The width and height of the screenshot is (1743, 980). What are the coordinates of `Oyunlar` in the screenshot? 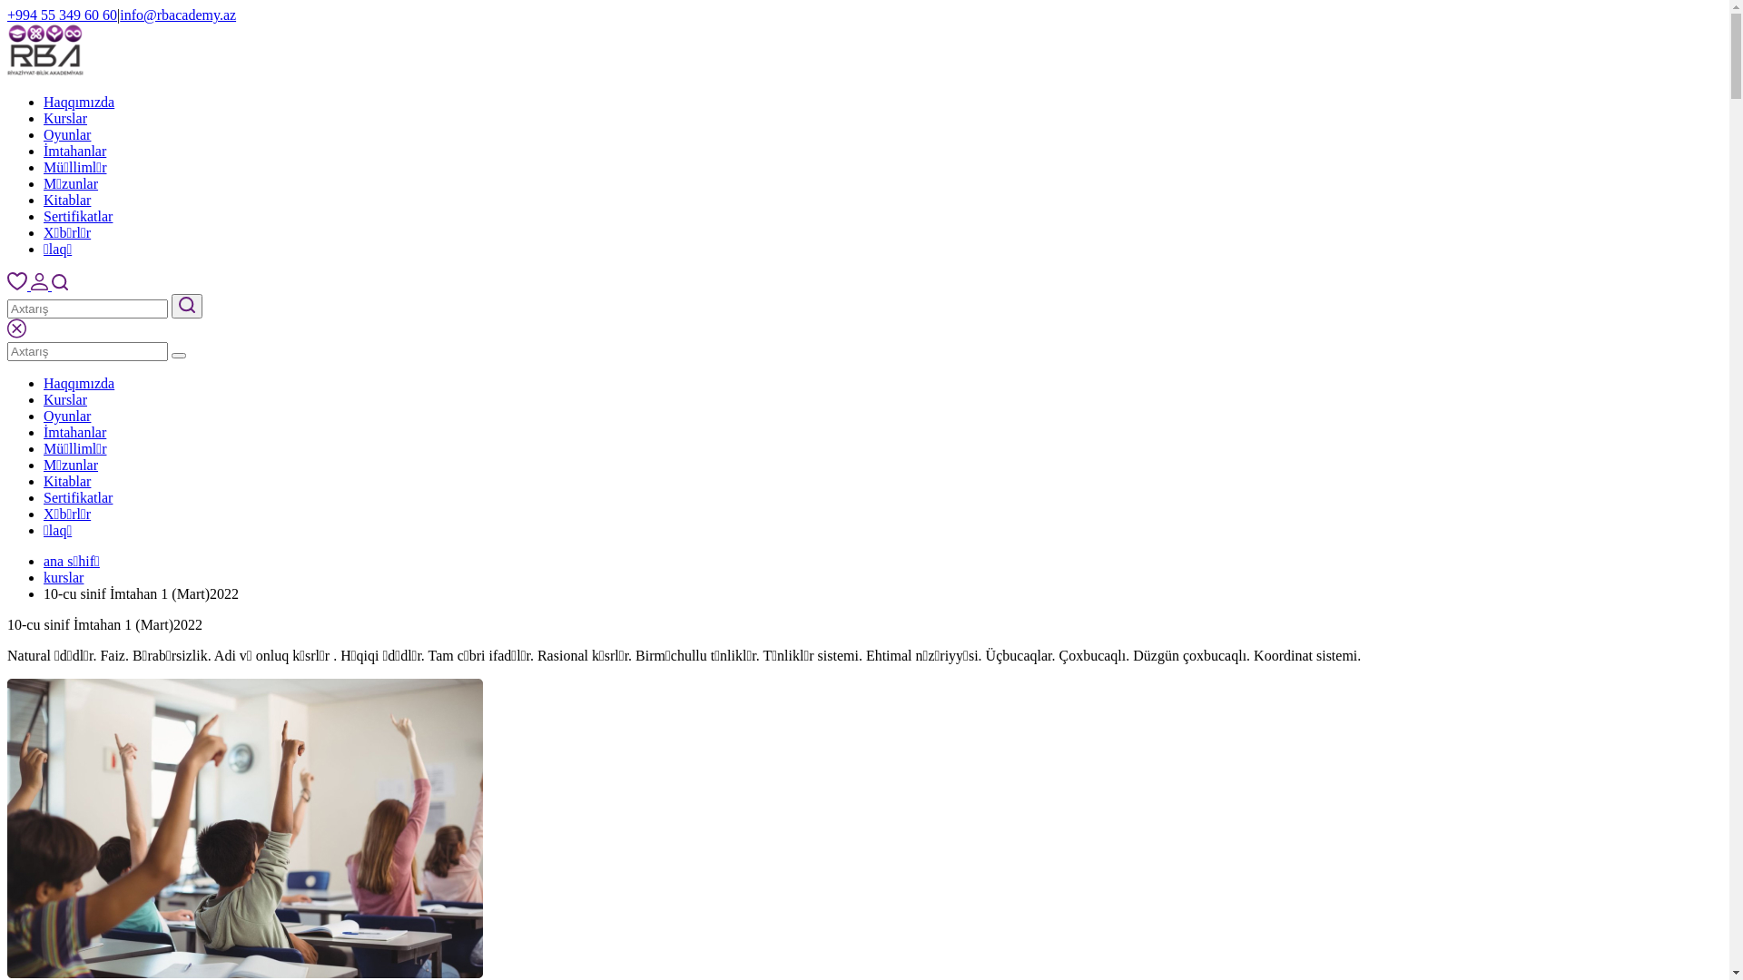 It's located at (67, 416).